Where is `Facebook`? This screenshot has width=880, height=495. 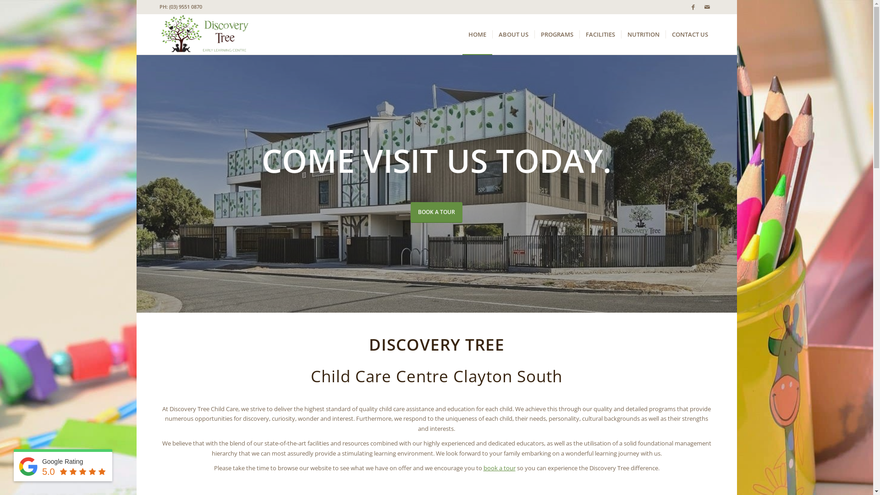 Facebook is located at coordinates (693, 7).